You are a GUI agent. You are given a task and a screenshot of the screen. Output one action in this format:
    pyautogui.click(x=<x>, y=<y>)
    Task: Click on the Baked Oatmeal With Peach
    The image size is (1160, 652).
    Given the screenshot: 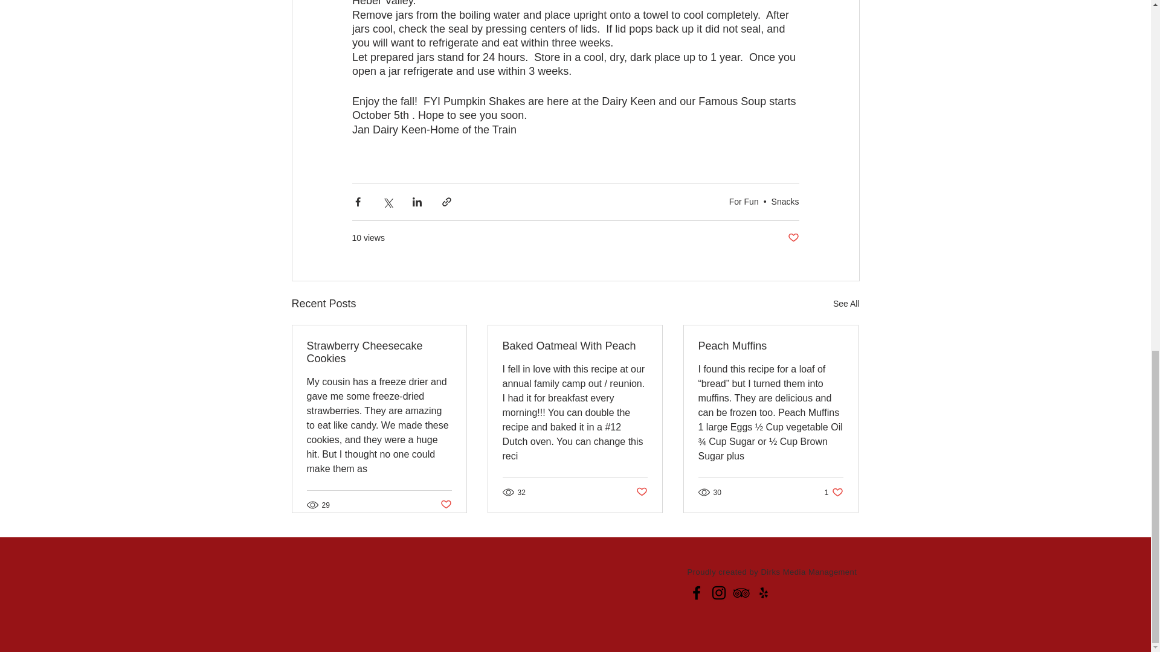 What is the action you would take?
    pyautogui.click(x=445, y=505)
    